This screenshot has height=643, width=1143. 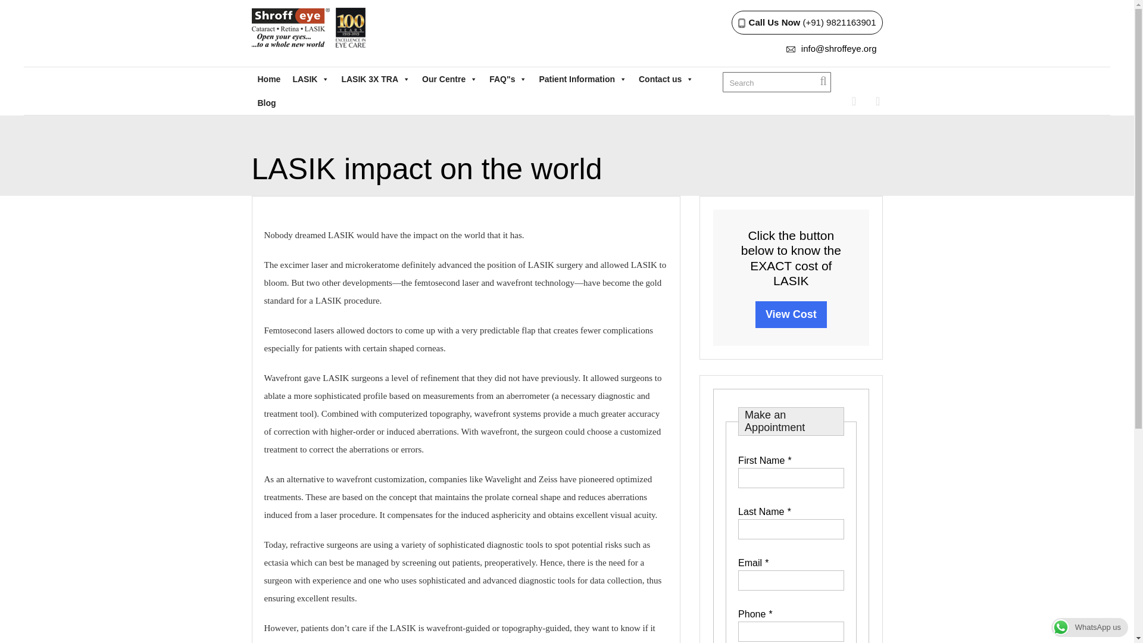 I want to click on Our Centre, so click(x=449, y=79).